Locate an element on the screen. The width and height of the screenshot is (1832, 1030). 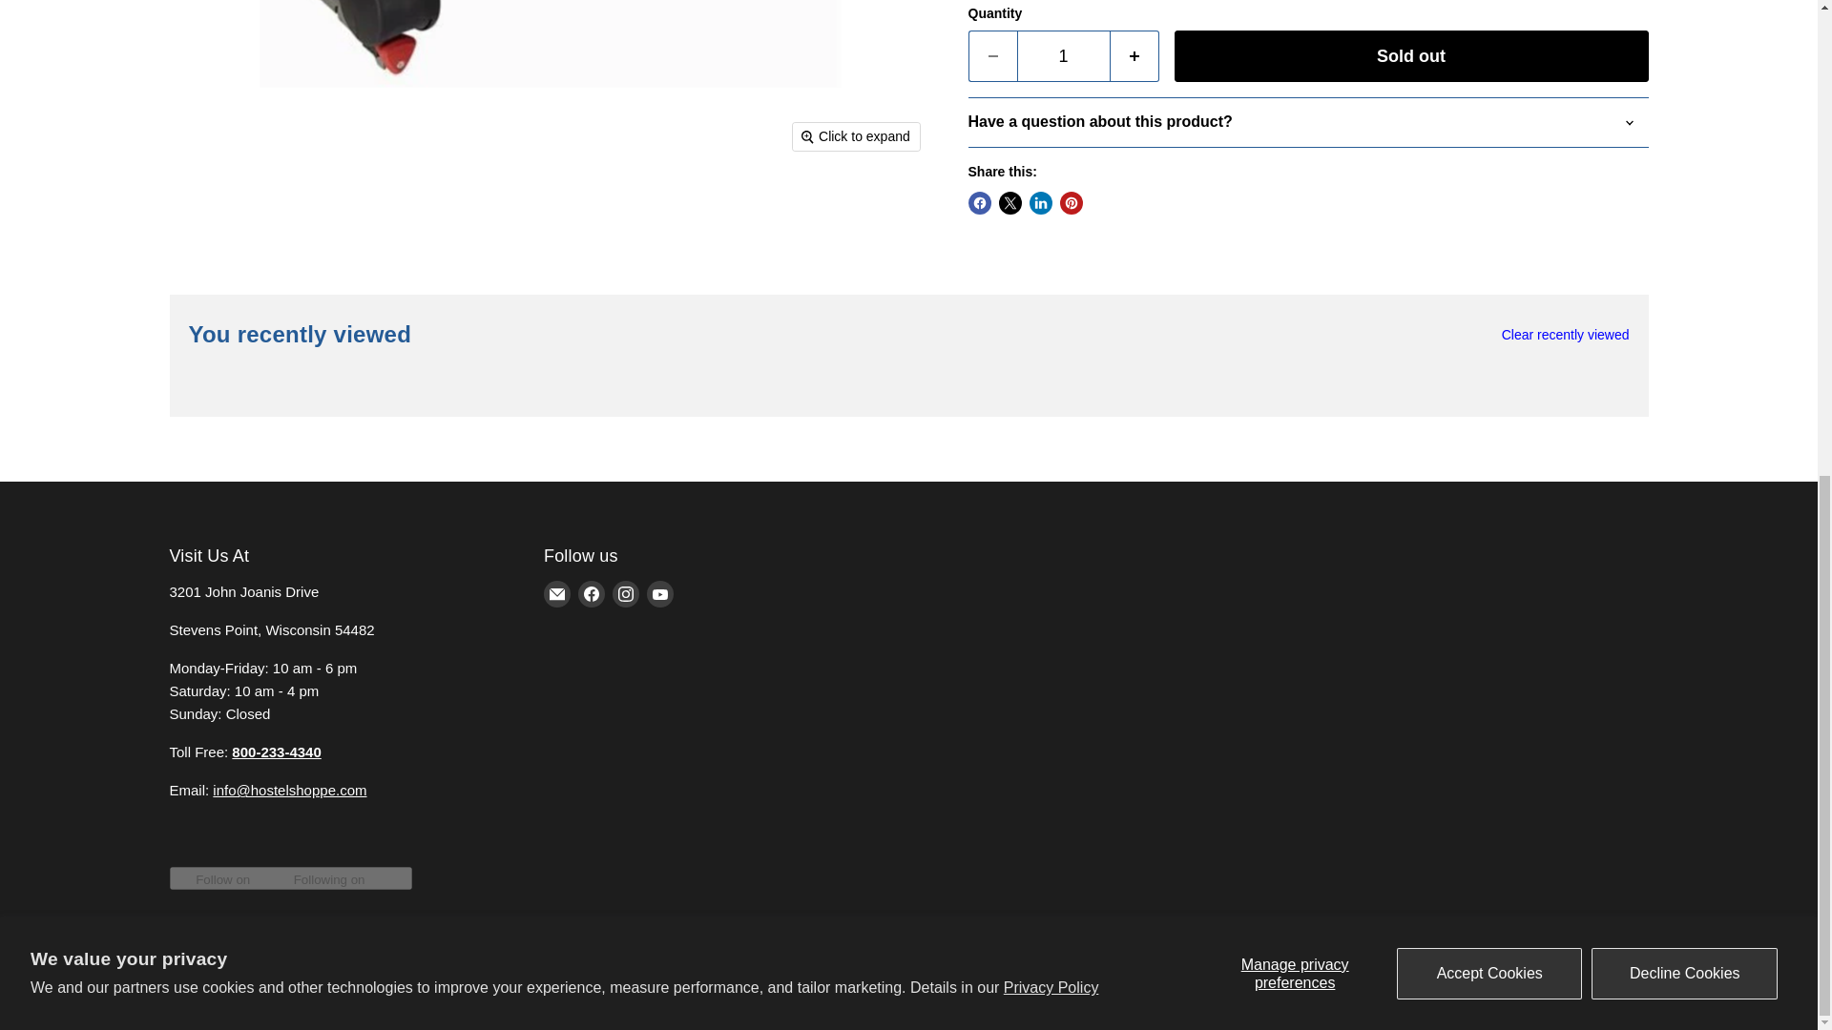
Facebook is located at coordinates (592, 594).